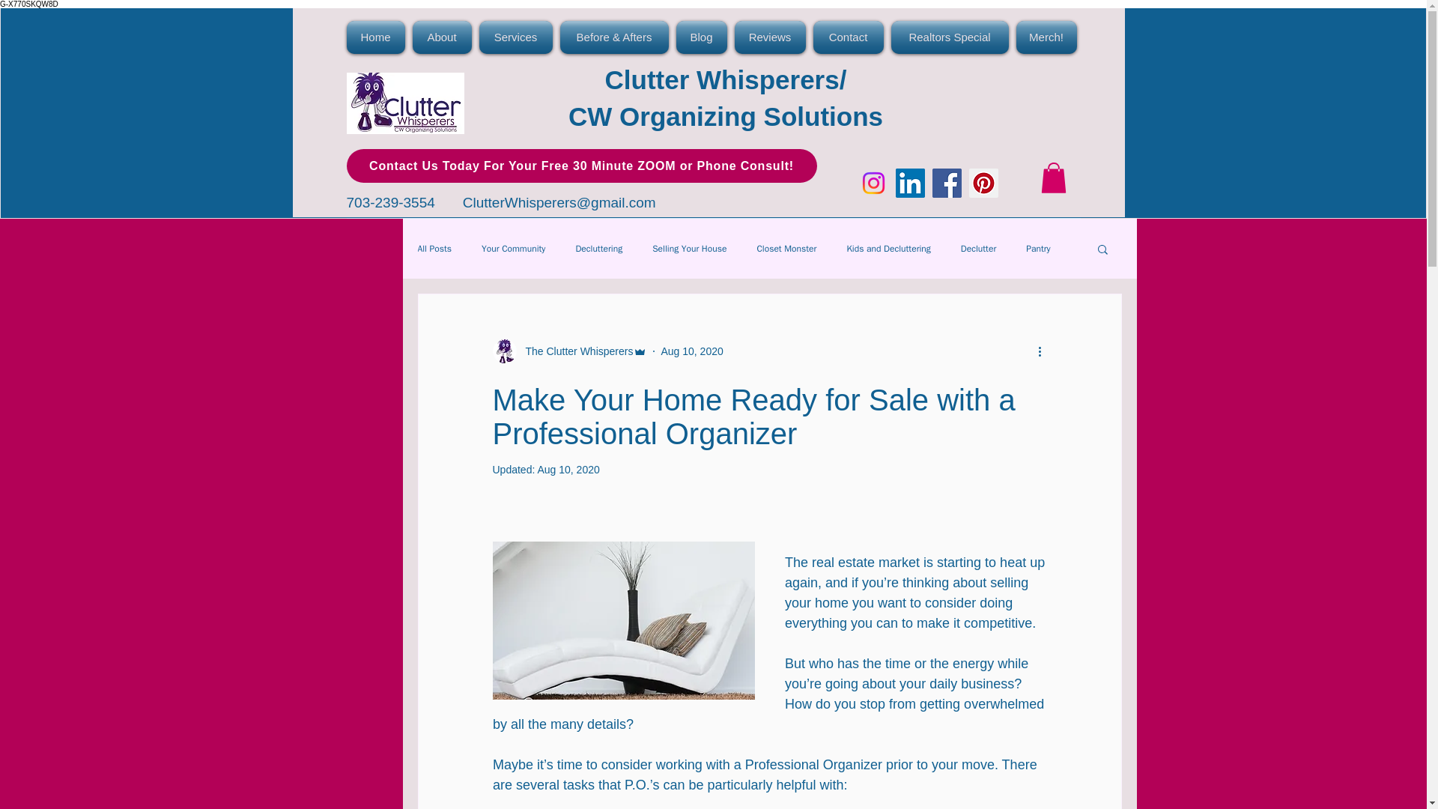 The width and height of the screenshot is (1438, 809). Describe the element at coordinates (599, 249) in the screenshot. I see `Decluttering` at that location.